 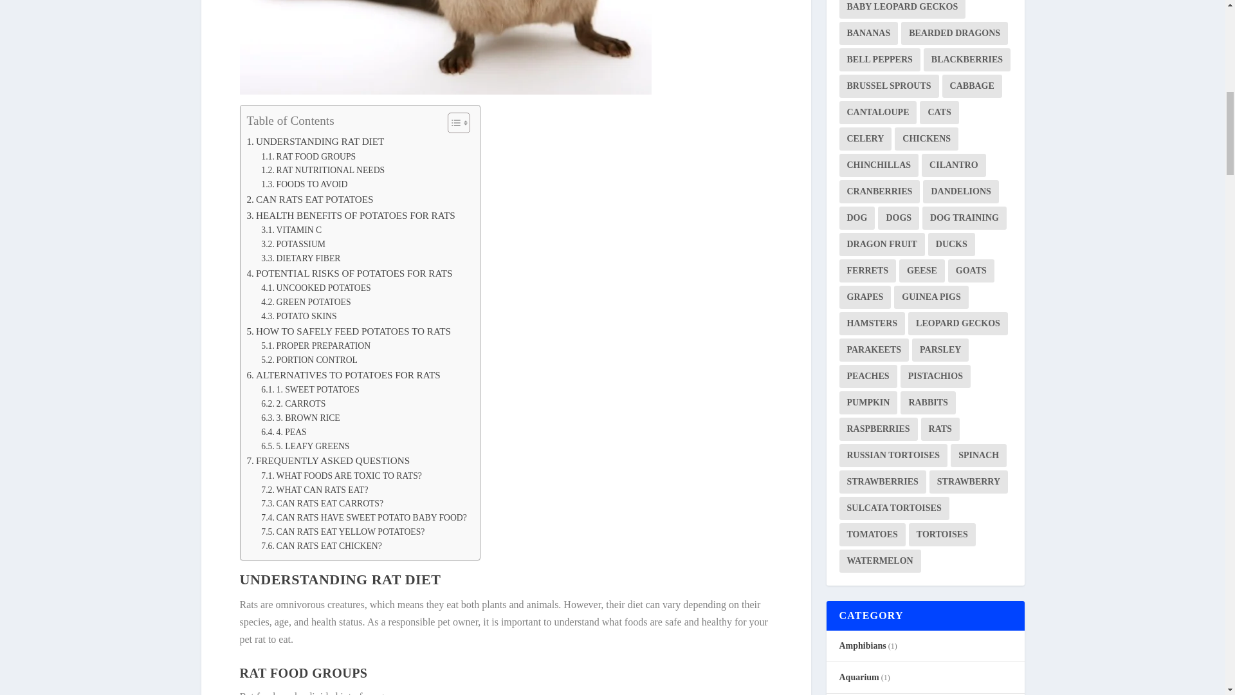 I want to click on HEALTH BENEFITS OF POTATOES FOR RATS, so click(x=351, y=215).